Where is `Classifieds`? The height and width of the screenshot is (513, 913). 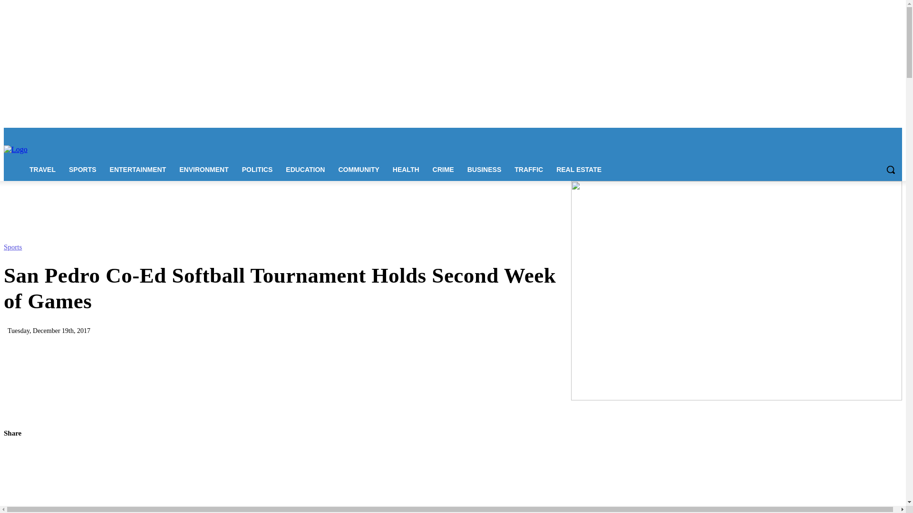 Classifieds is located at coordinates (268, 134).